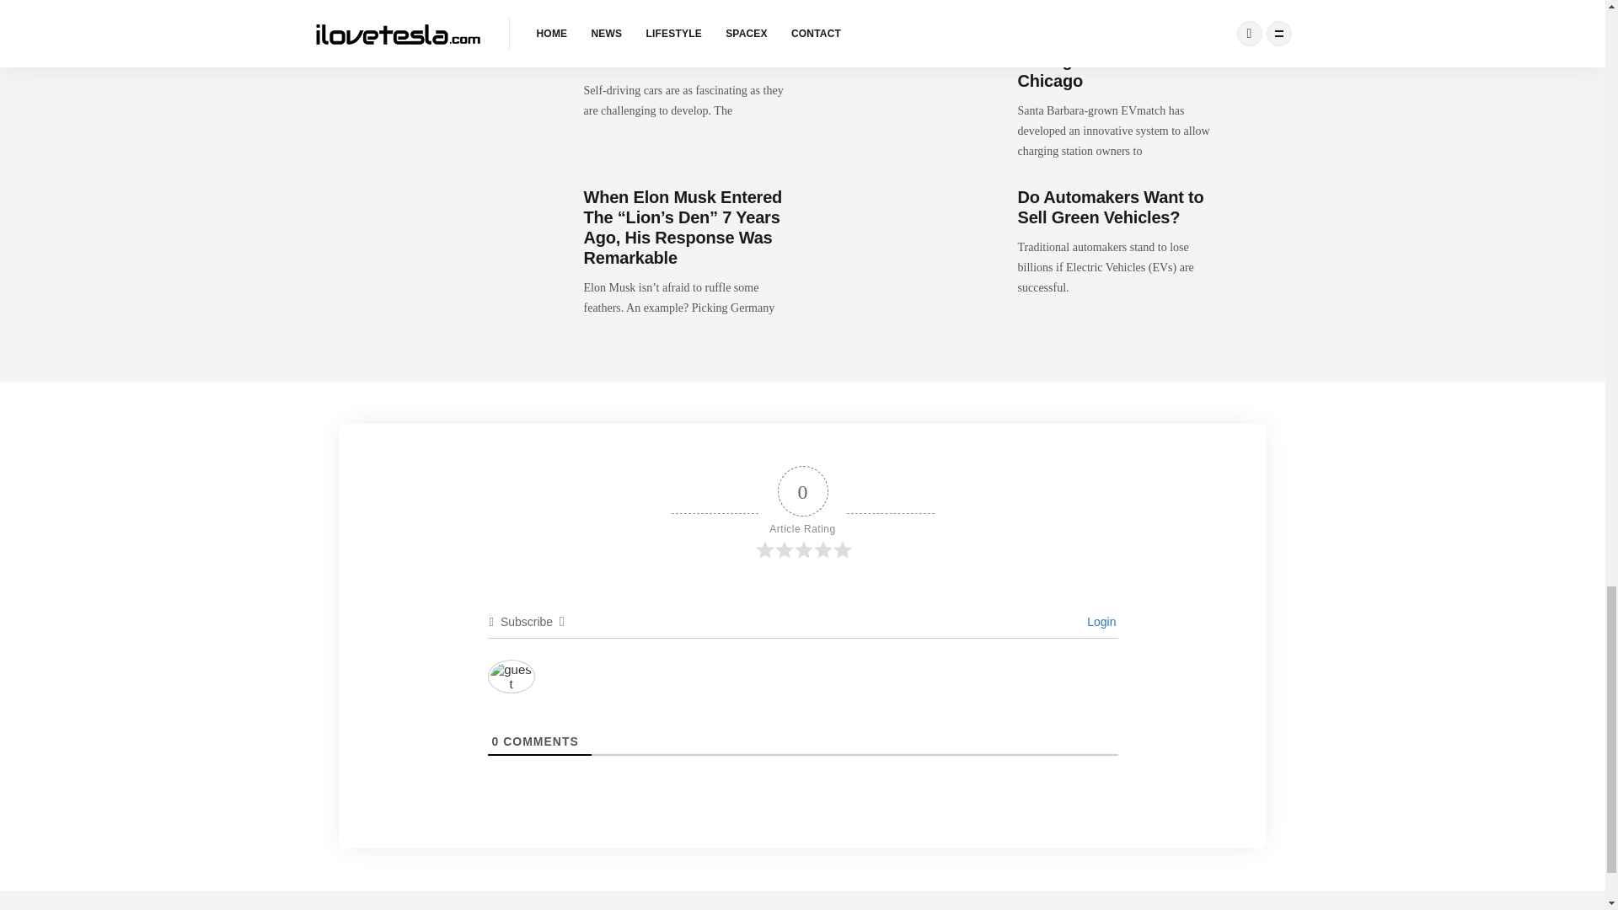 This screenshot has height=910, width=1618. What do you see at coordinates (1111, 206) in the screenshot?
I see `Do Automakers Want to Sell Green Vehicles?` at bounding box center [1111, 206].